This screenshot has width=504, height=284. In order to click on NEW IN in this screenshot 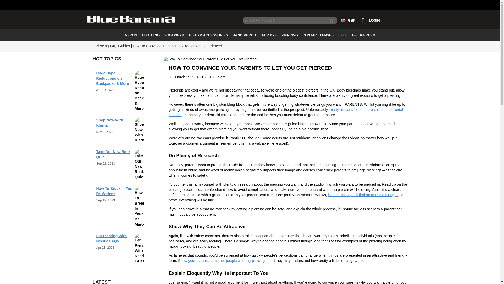, I will do `click(131, 35)`.